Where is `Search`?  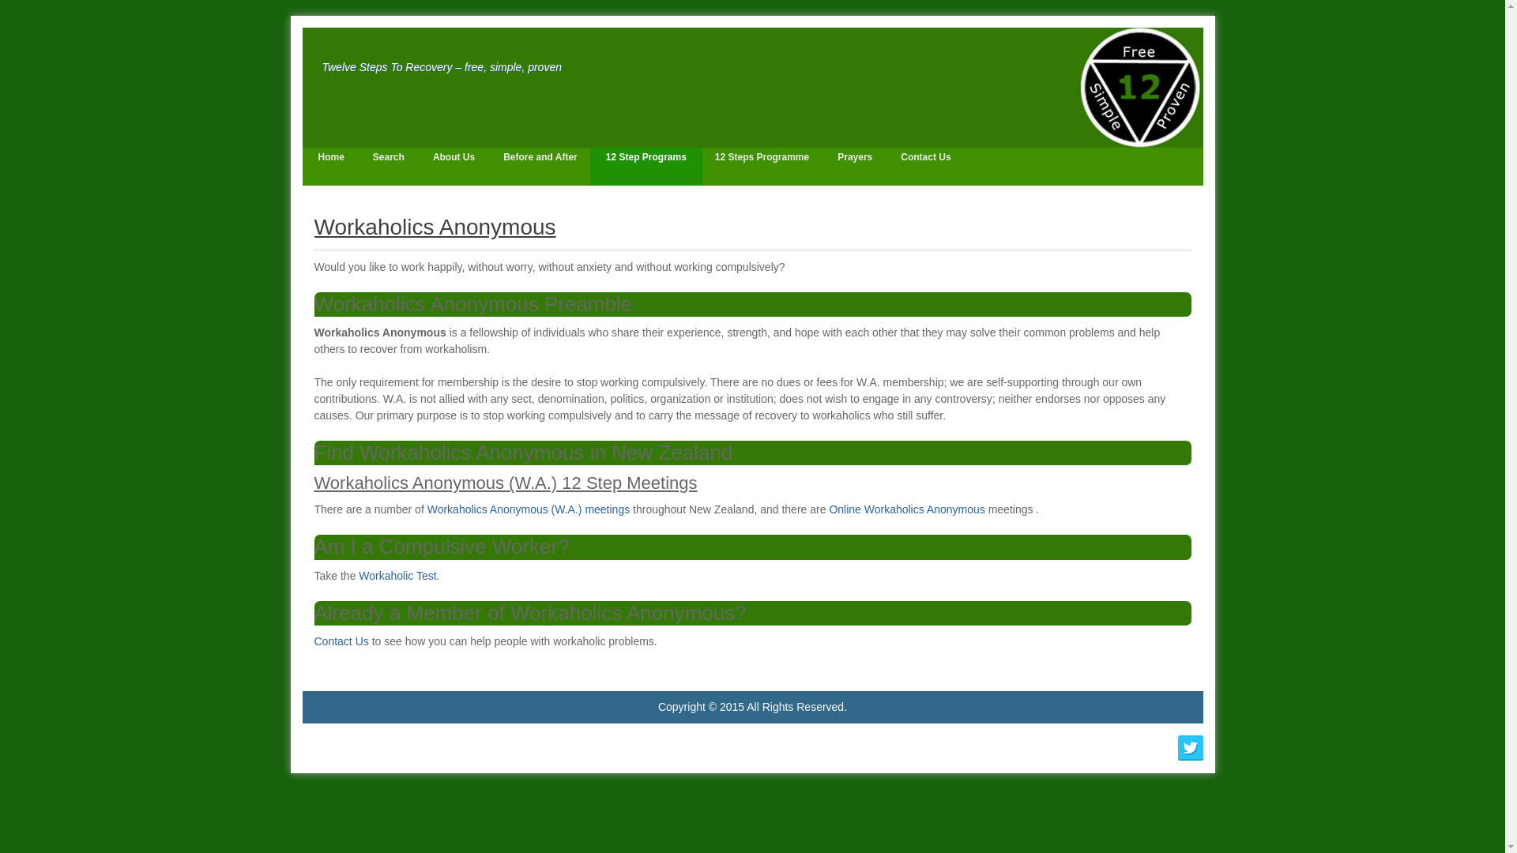
Search is located at coordinates (388, 166).